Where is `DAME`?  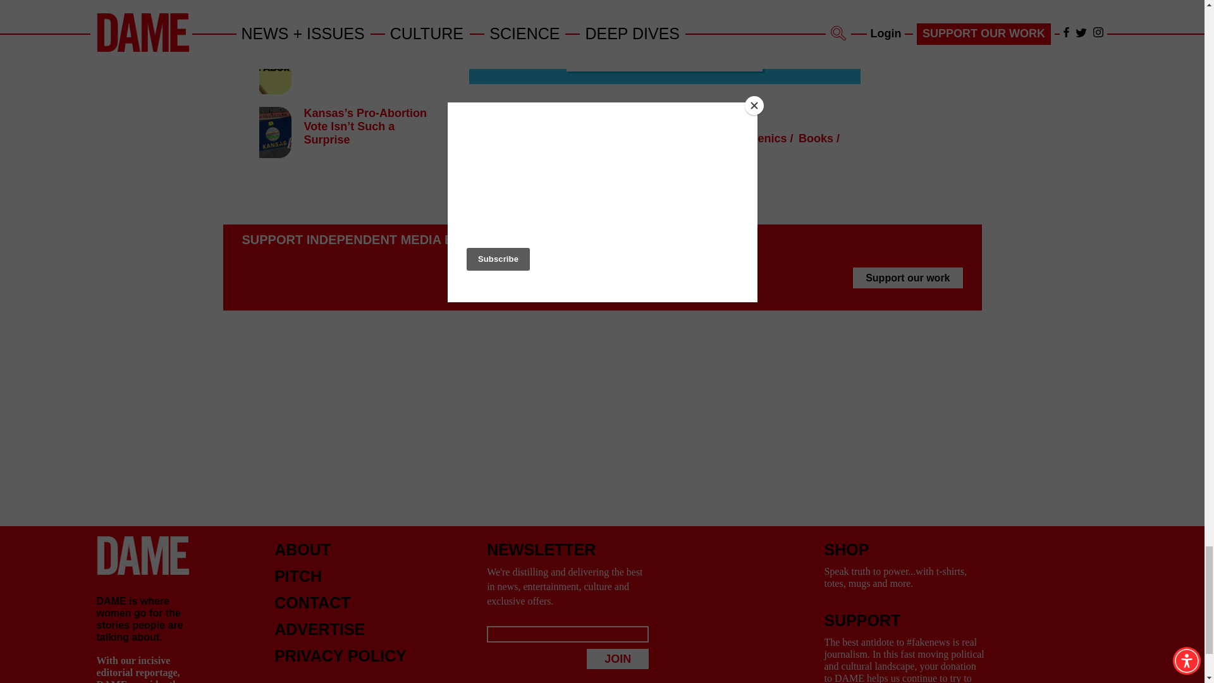
DAME is located at coordinates (142, 555).